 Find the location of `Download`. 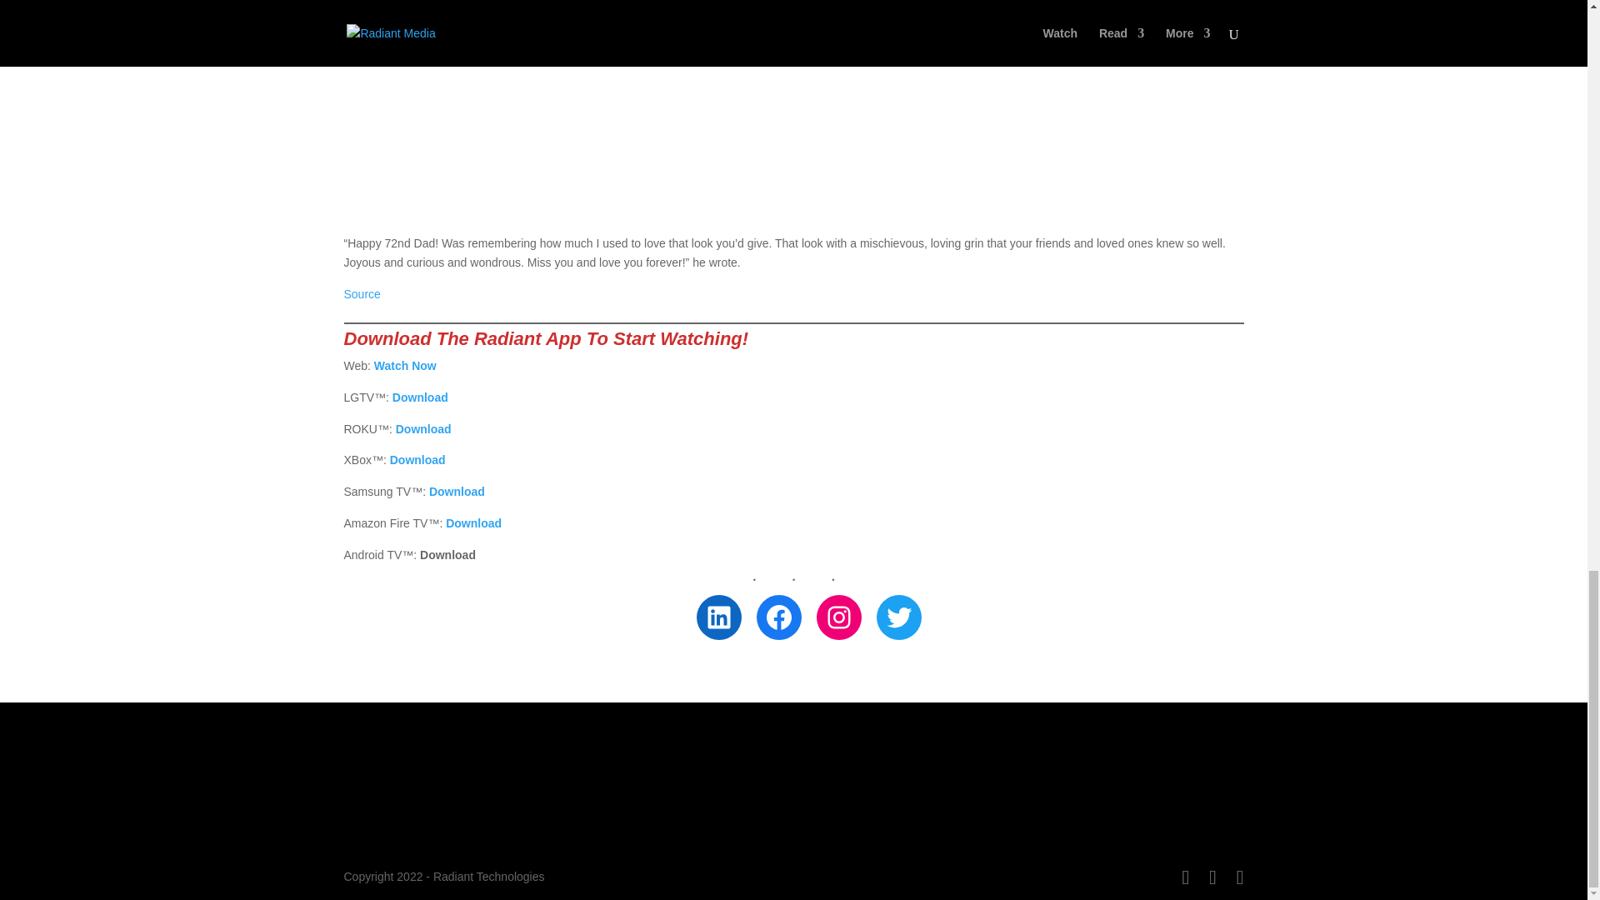

Download is located at coordinates (457, 492).